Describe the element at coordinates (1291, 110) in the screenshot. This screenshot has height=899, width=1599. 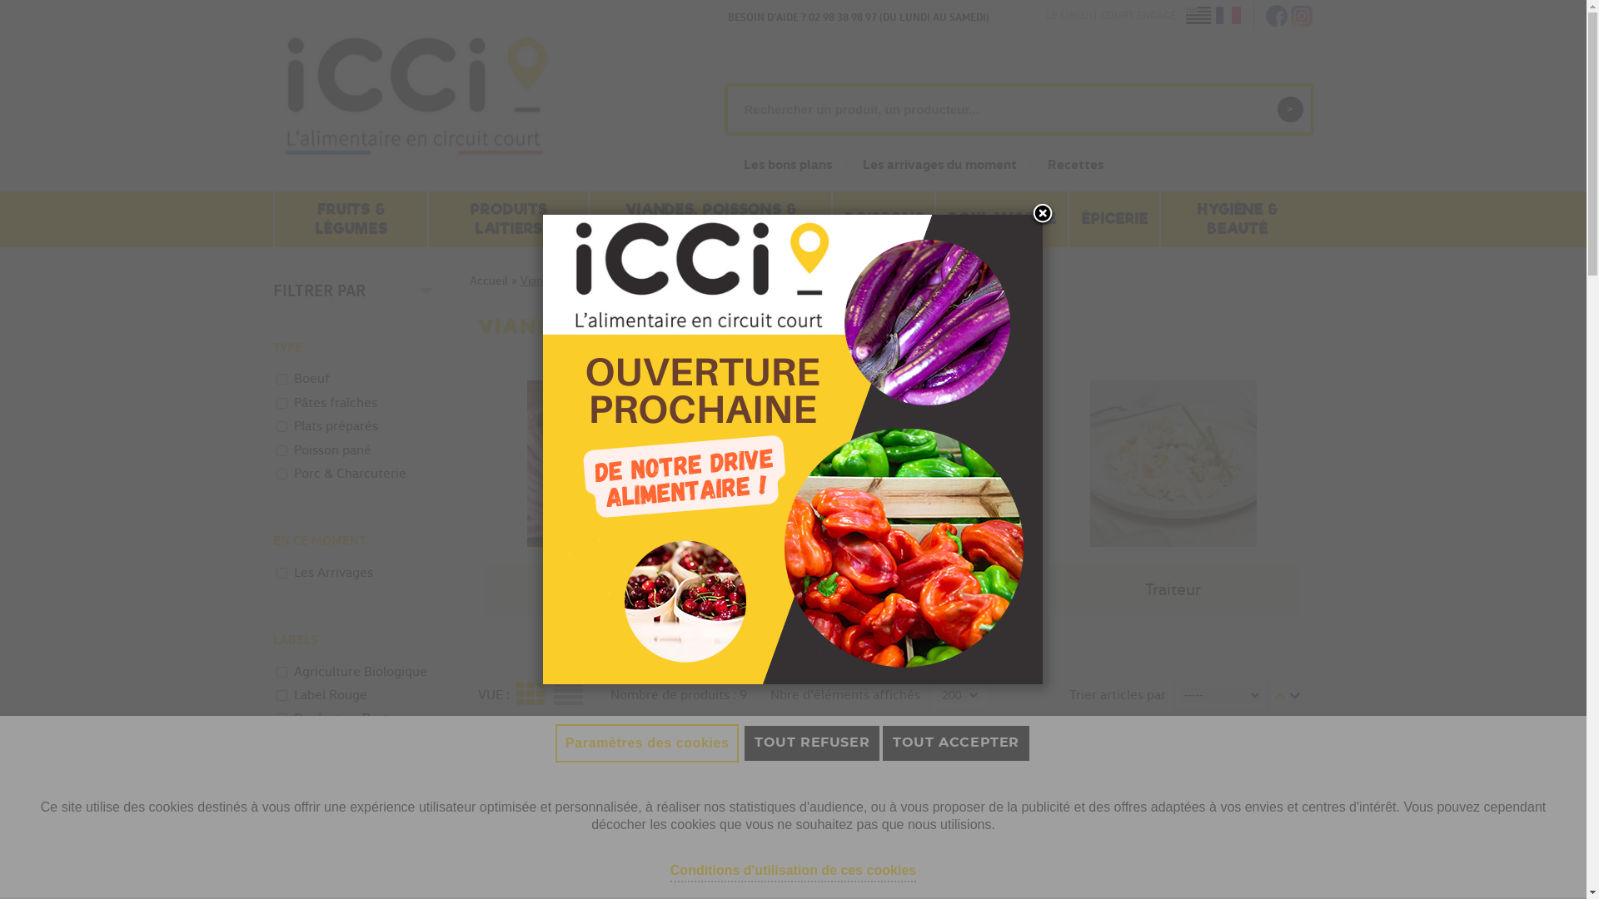
I see `>` at that location.